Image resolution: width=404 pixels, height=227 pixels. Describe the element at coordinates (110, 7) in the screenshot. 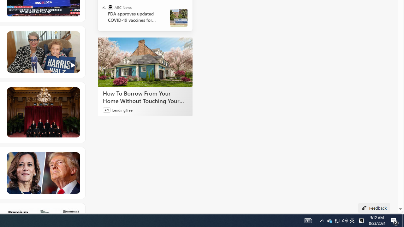

I see `ABC News` at that location.